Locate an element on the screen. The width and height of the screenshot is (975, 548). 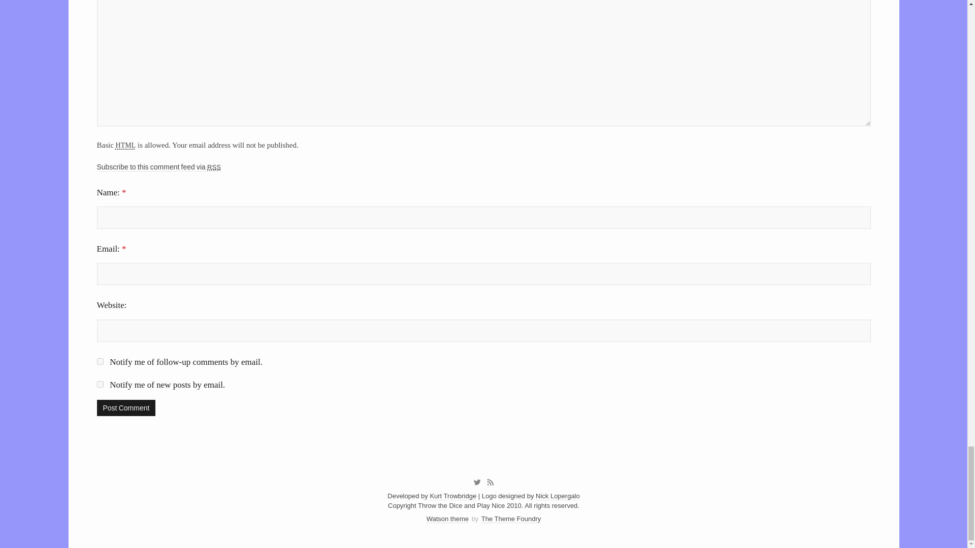
subscribe is located at coordinates (100, 384).